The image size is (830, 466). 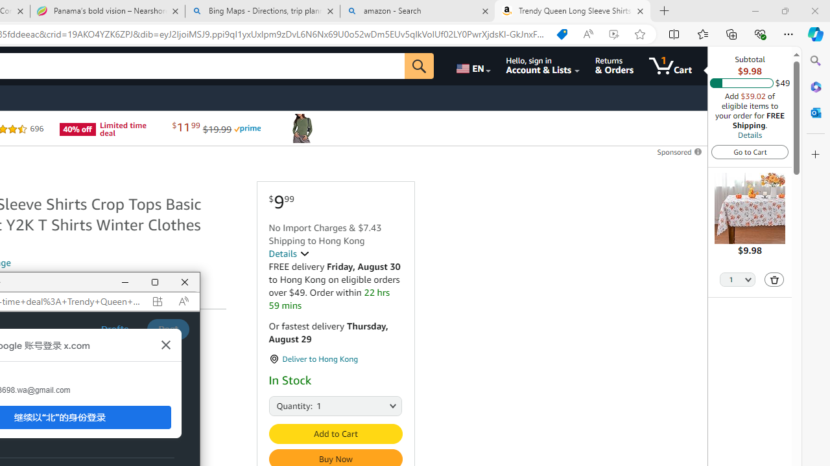 What do you see at coordinates (283, 405) in the screenshot?
I see `Quantity:` at bounding box center [283, 405].